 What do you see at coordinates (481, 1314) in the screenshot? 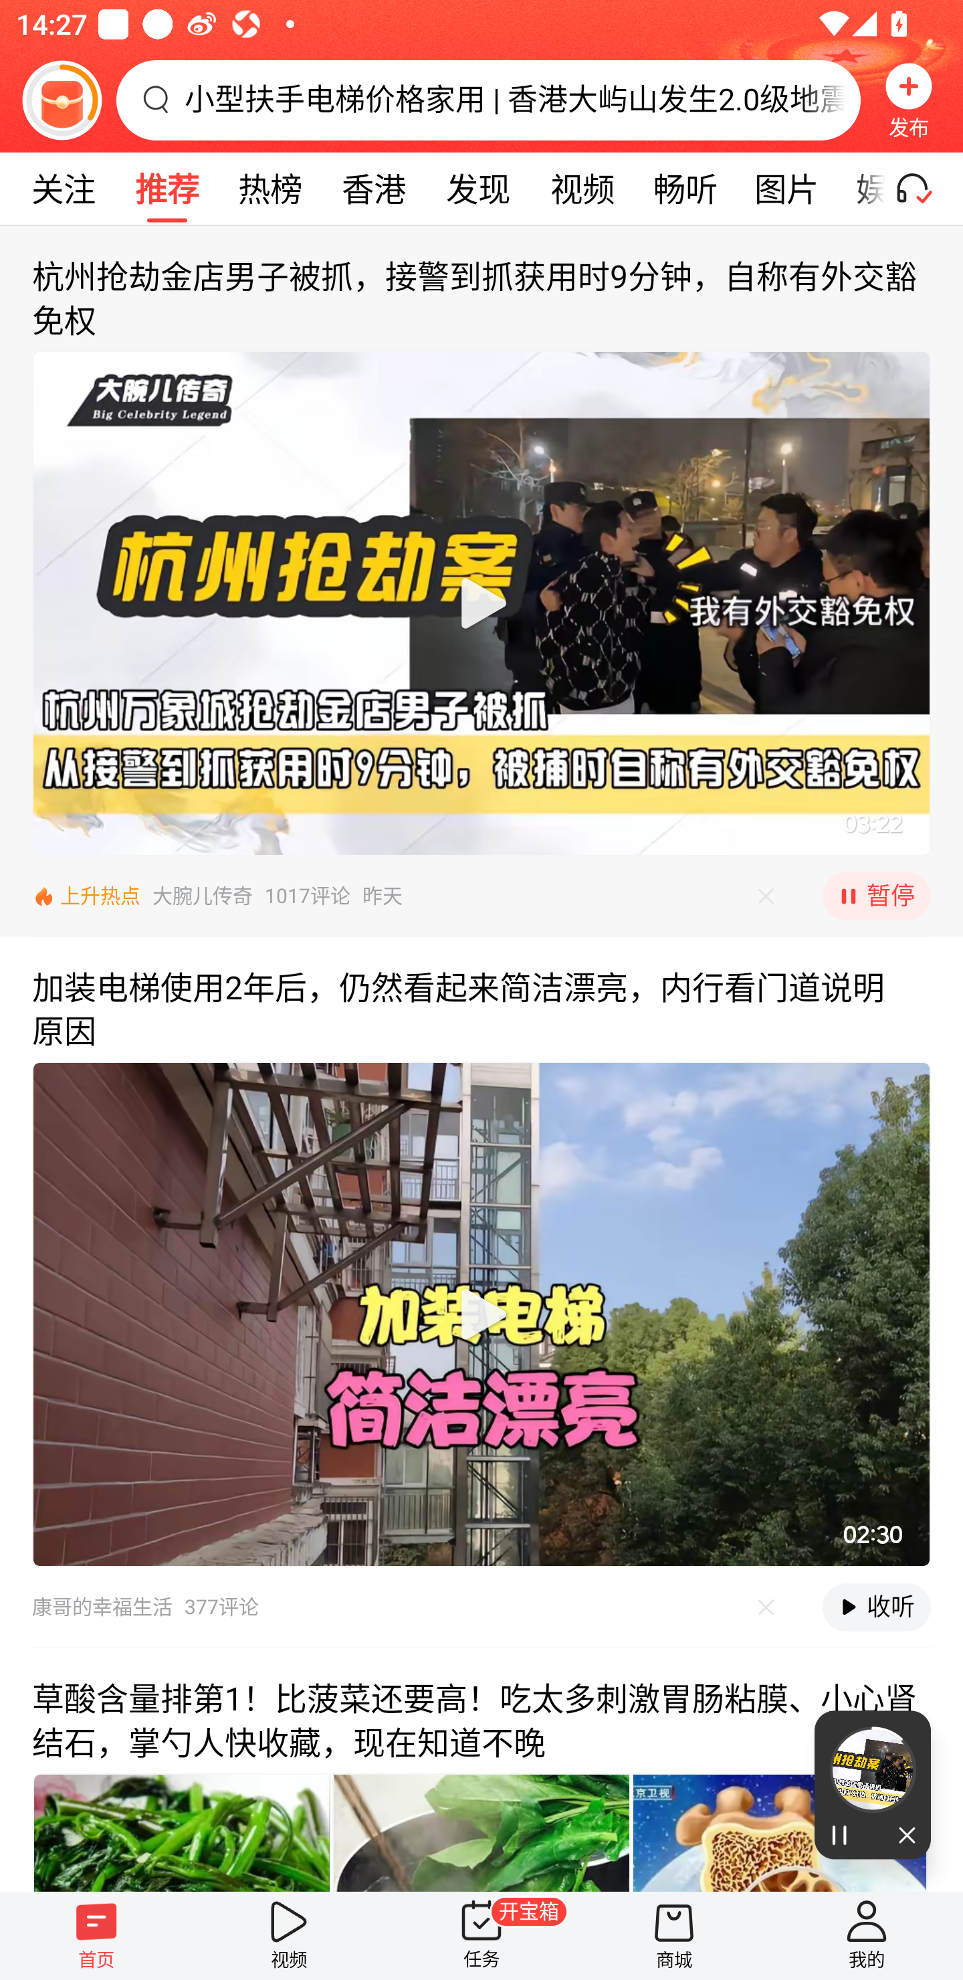
I see `播放视频` at bounding box center [481, 1314].